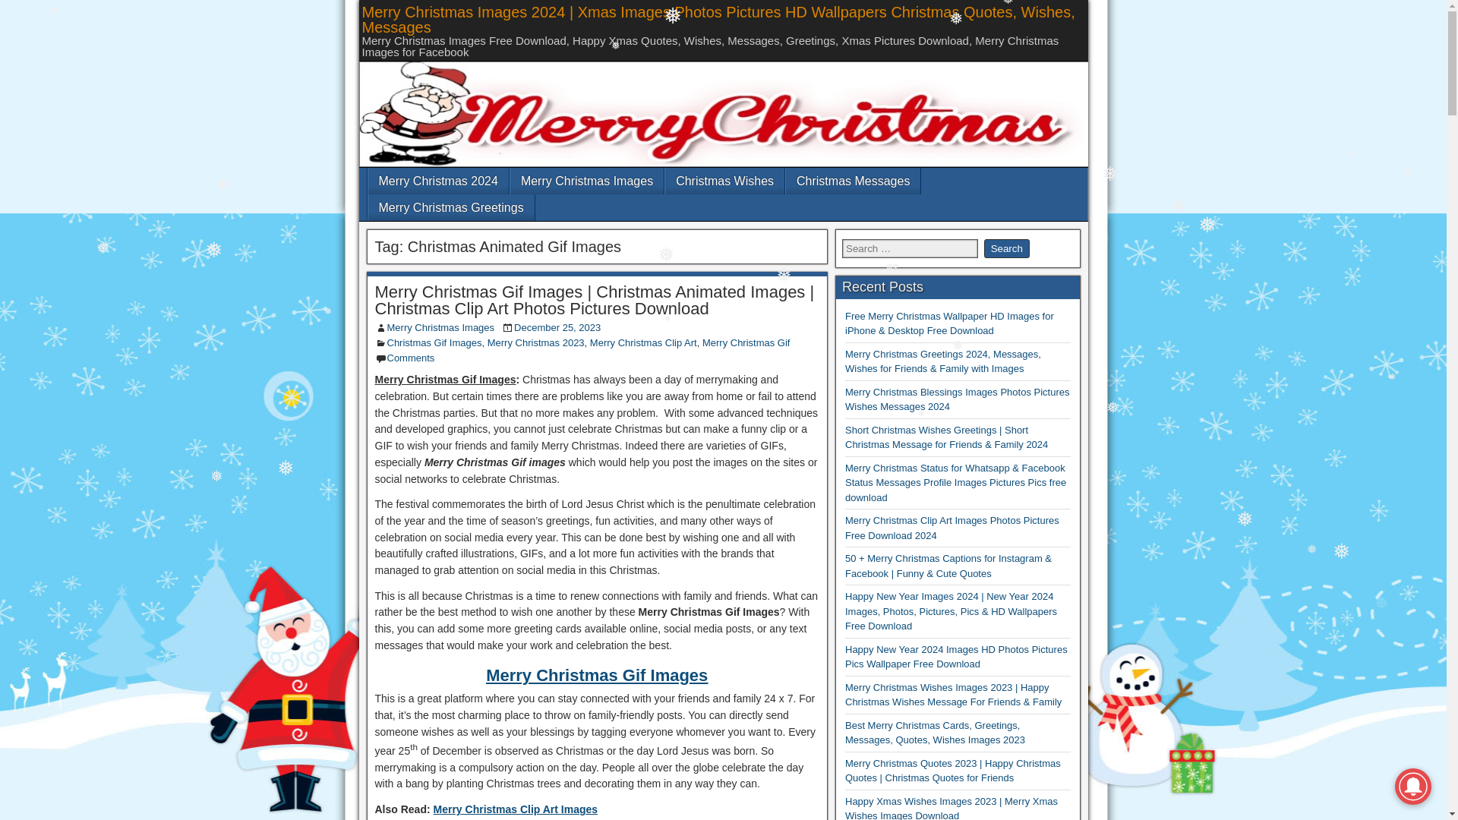 This screenshot has width=1458, height=820. I want to click on Merry Christmas Clip Art Images, so click(515, 809).